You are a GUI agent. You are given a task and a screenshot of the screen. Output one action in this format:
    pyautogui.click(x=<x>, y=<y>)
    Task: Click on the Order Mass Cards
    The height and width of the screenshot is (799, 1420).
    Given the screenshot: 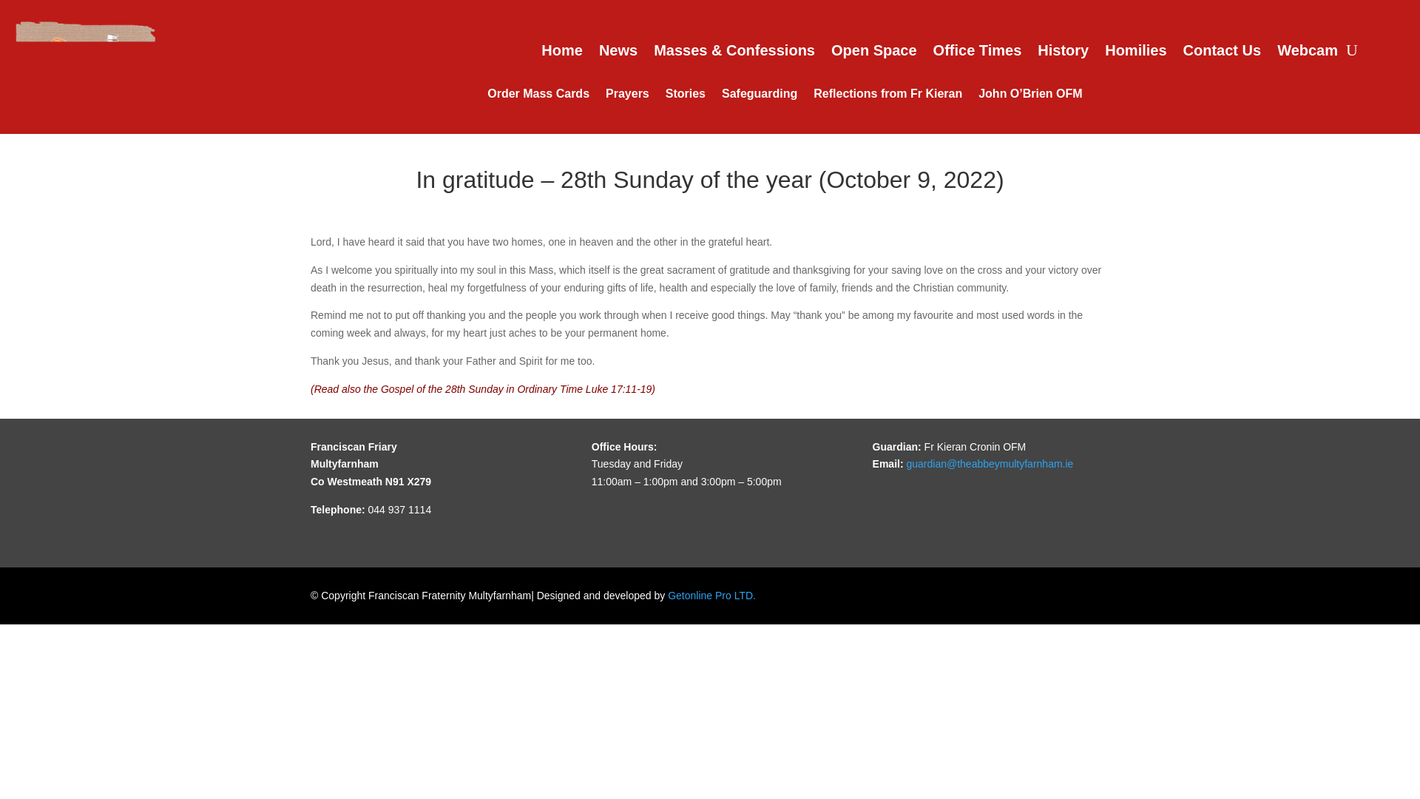 What is the action you would take?
    pyautogui.click(x=538, y=96)
    